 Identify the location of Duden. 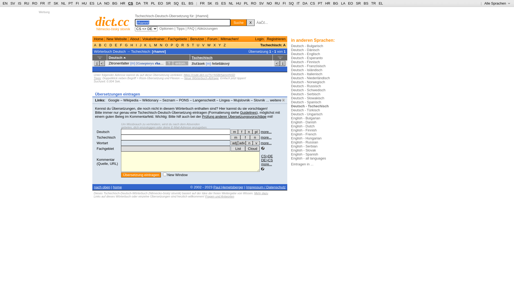
(103, 104).